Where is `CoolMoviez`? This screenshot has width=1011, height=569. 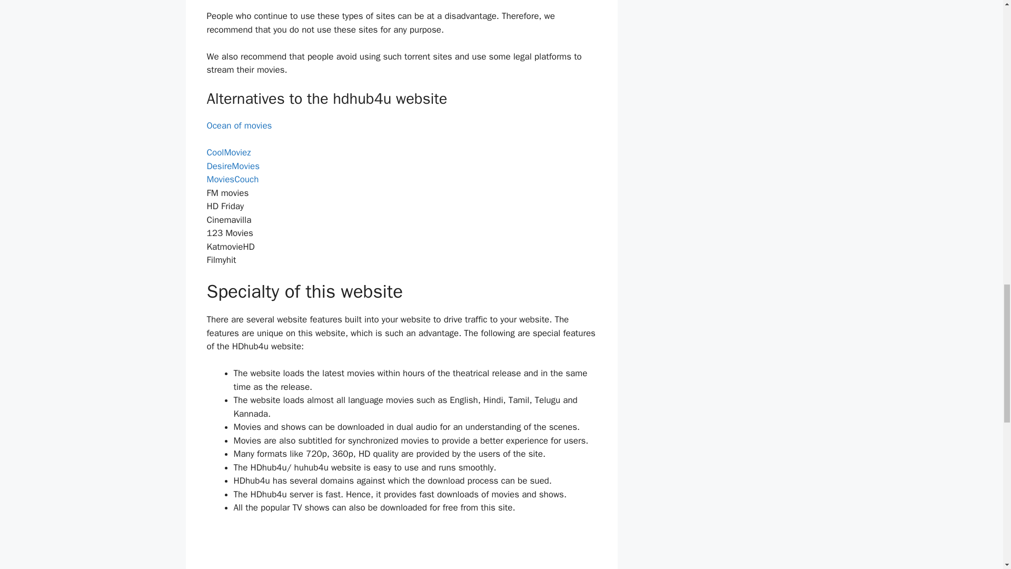 CoolMoviez is located at coordinates (229, 152).